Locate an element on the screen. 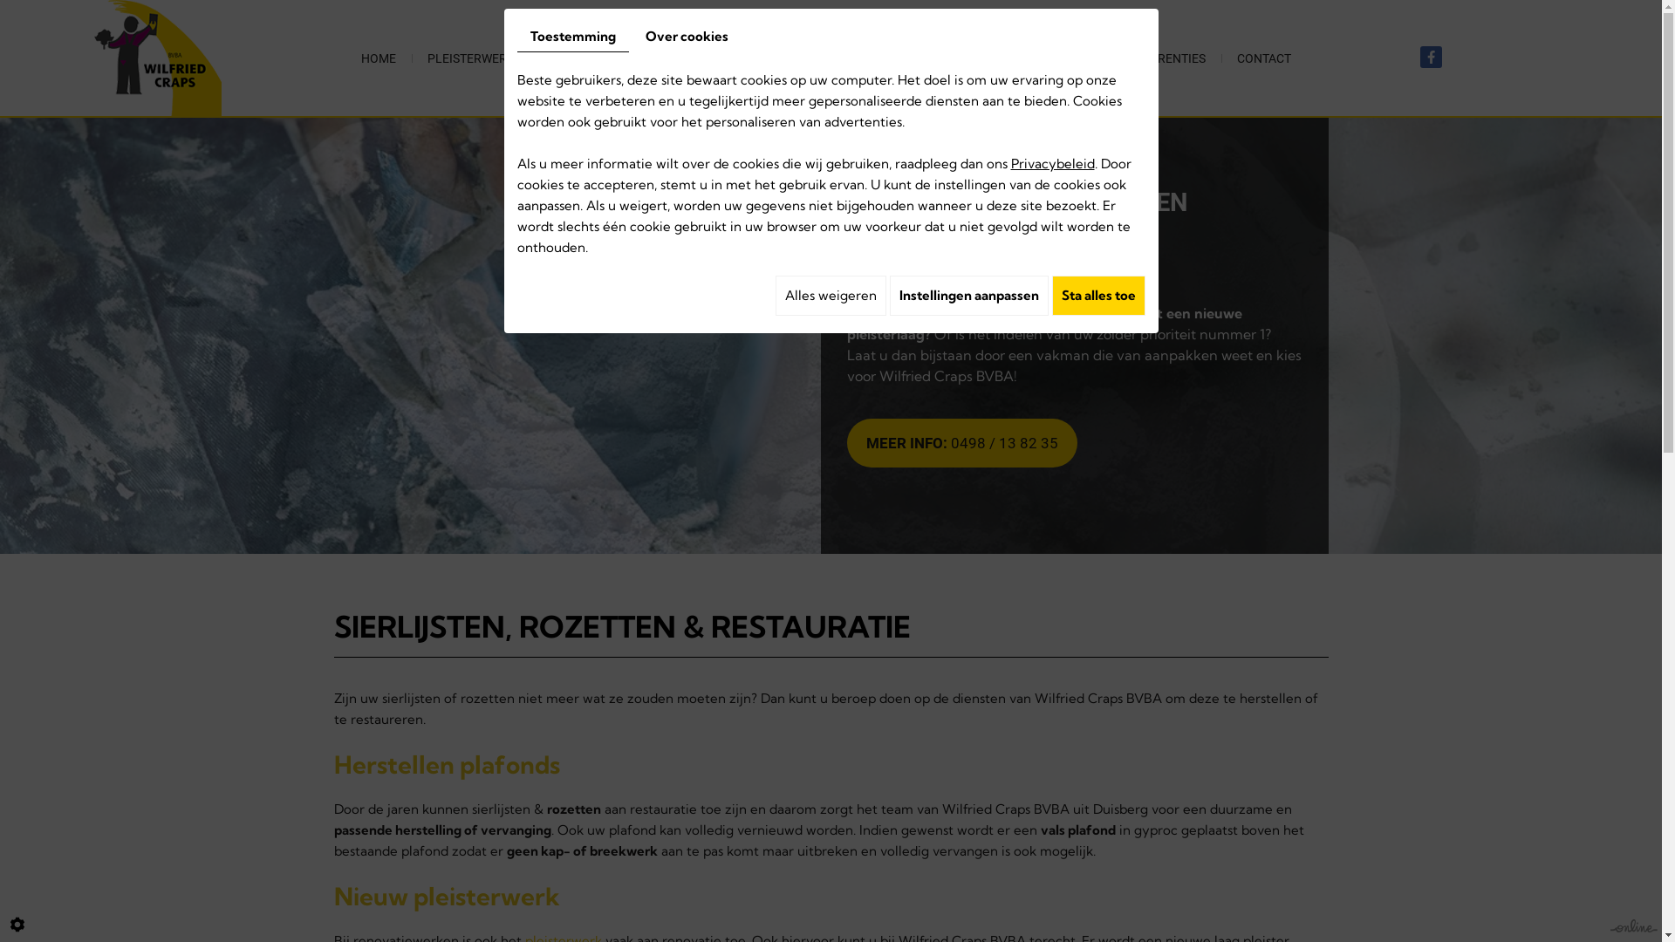 Image resolution: width=1675 pixels, height=942 pixels. SIERLIJSTEN & RESTAURATIE is located at coordinates (885, 58).